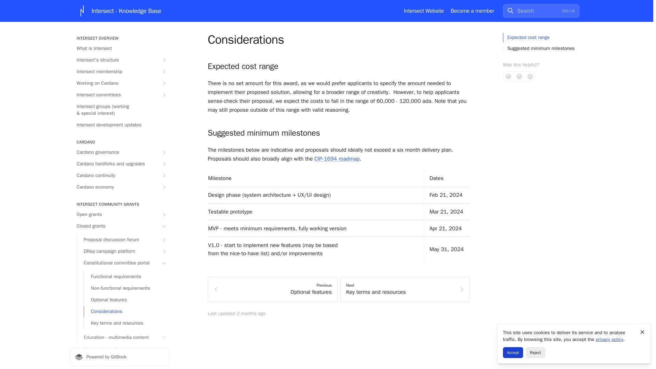 The width and height of the screenshot is (656, 369). Describe the element at coordinates (472, 11) in the screenshot. I see `Become a member` at that location.